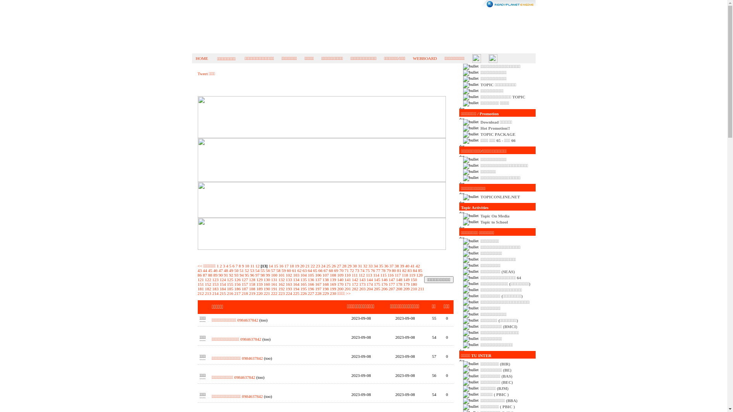 The height and width of the screenshot is (412, 733). What do you see at coordinates (355, 284) in the screenshot?
I see `172` at bounding box center [355, 284].